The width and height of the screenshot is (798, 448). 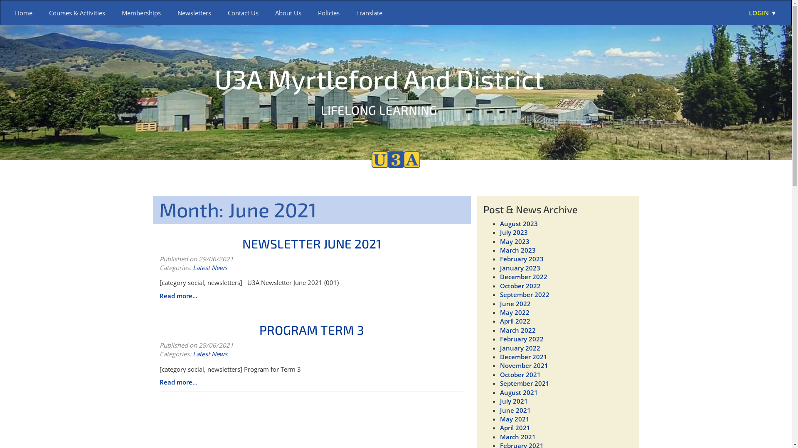 I want to click on February 2023, so click(x=521, y=259).